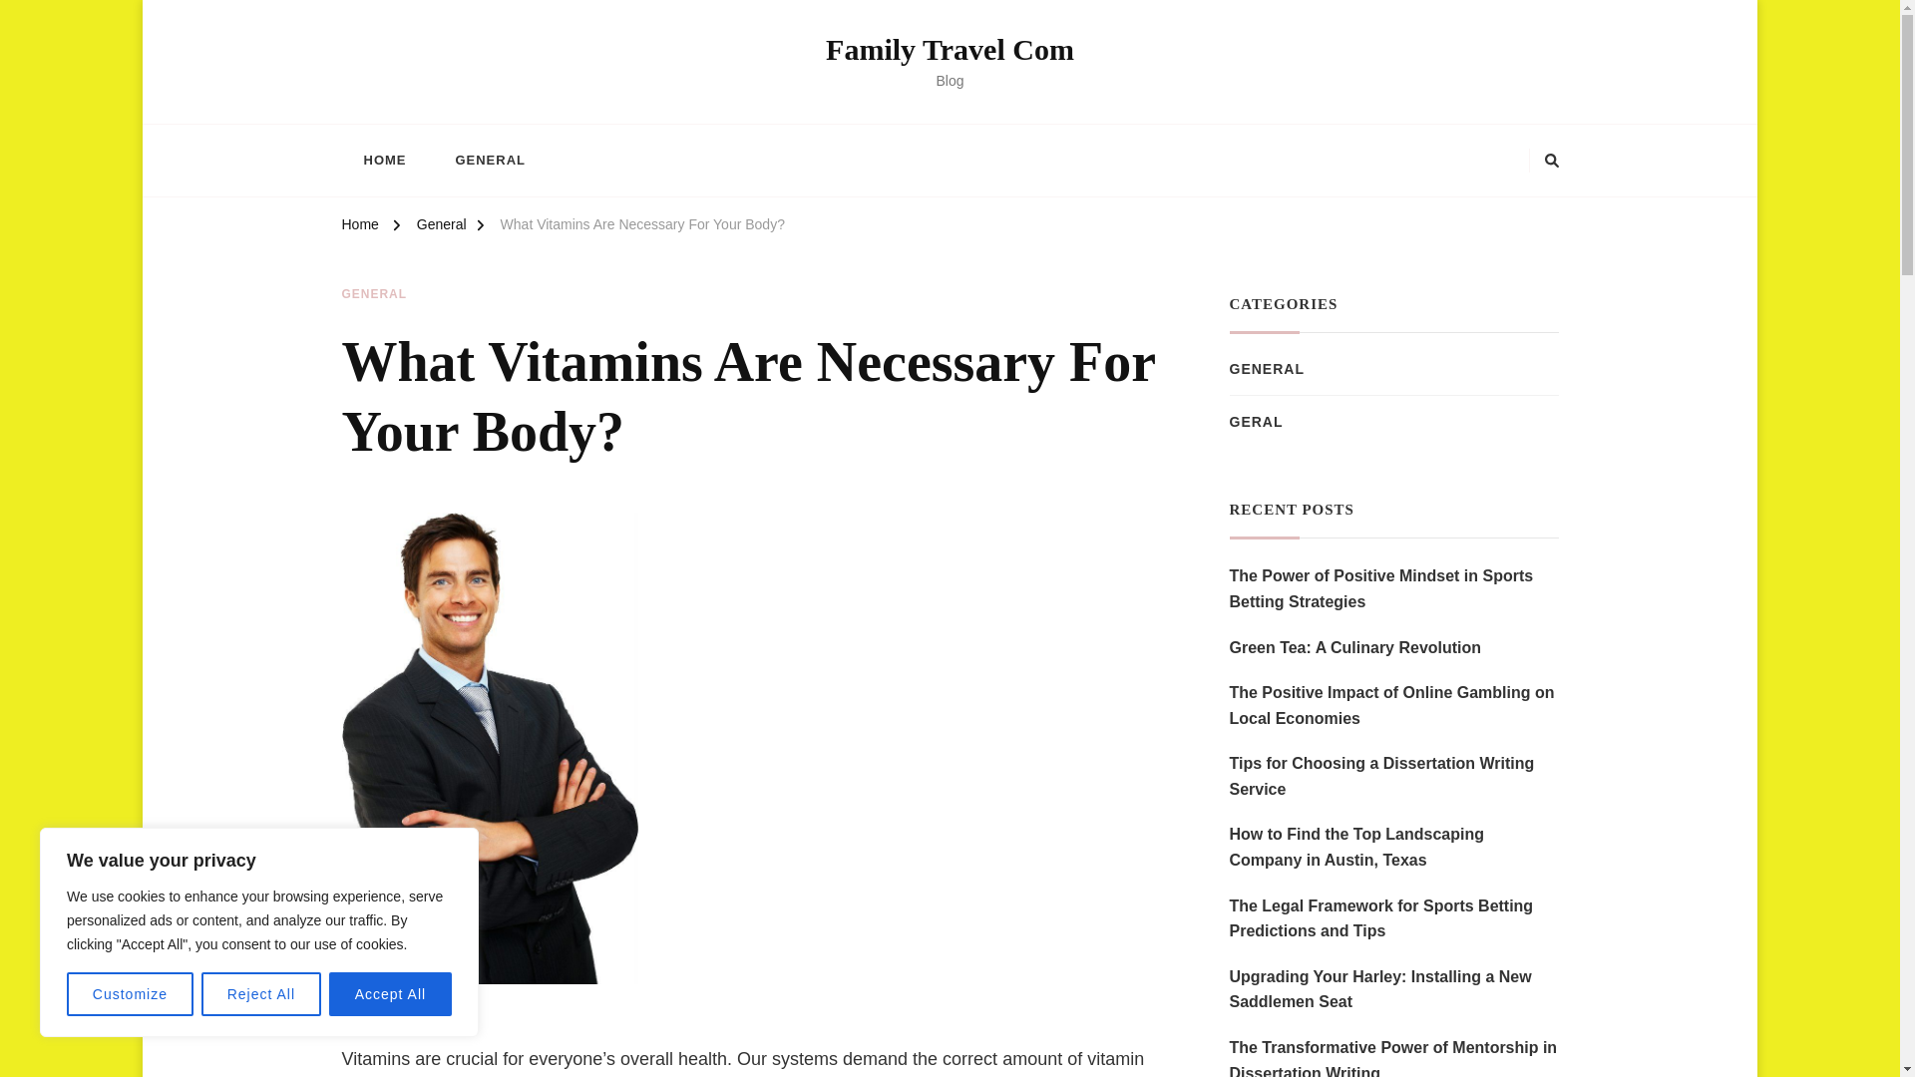  What do you see at coordinates (442, 227) in the screenshot?
I see `General` at bounding box center [442, 227].